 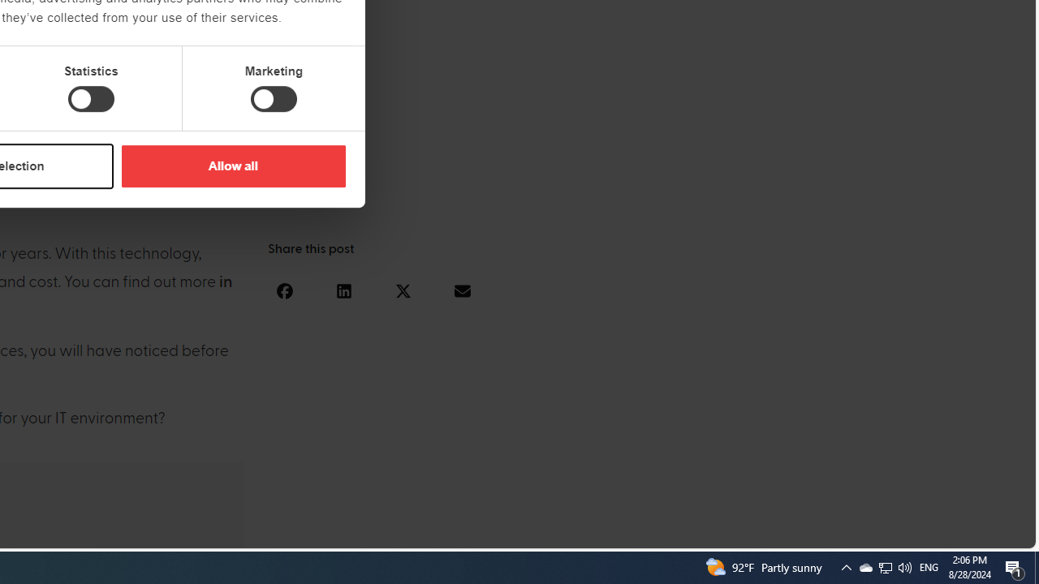 I want to click on Share on email, so click(x=462, y=290).